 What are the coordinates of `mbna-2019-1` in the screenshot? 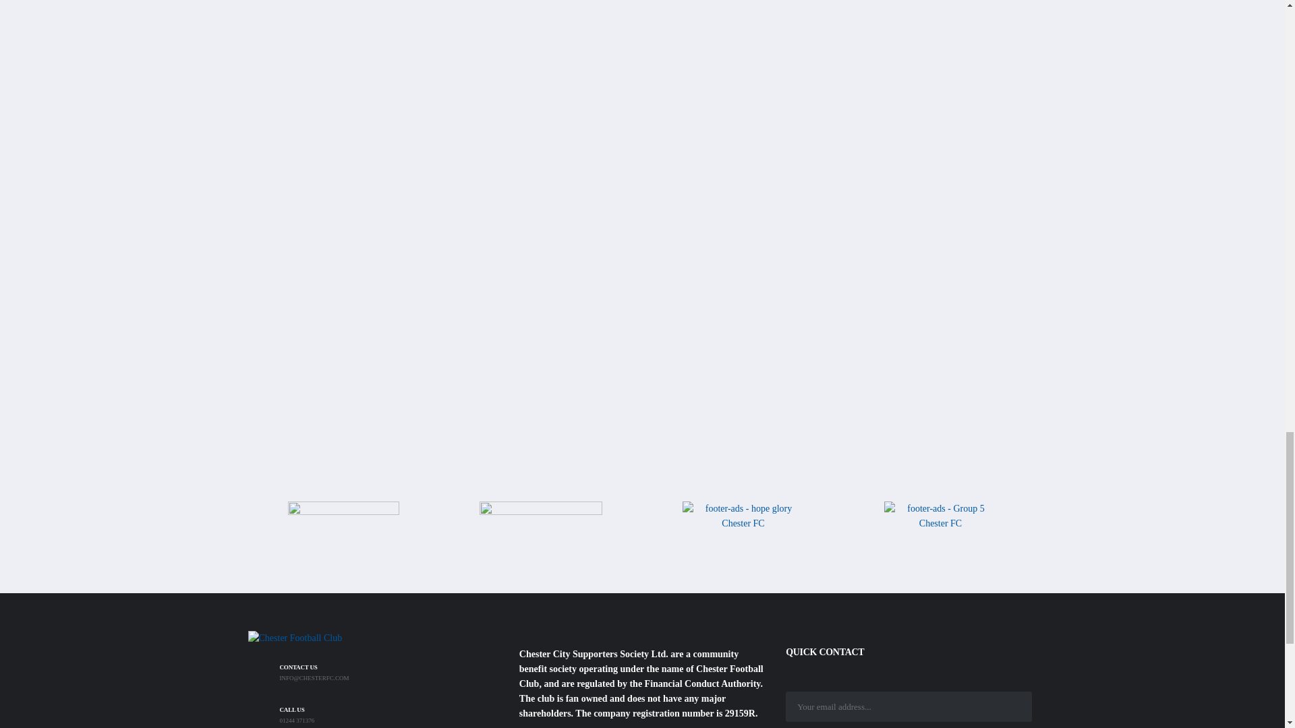 It's located at (540, 528).